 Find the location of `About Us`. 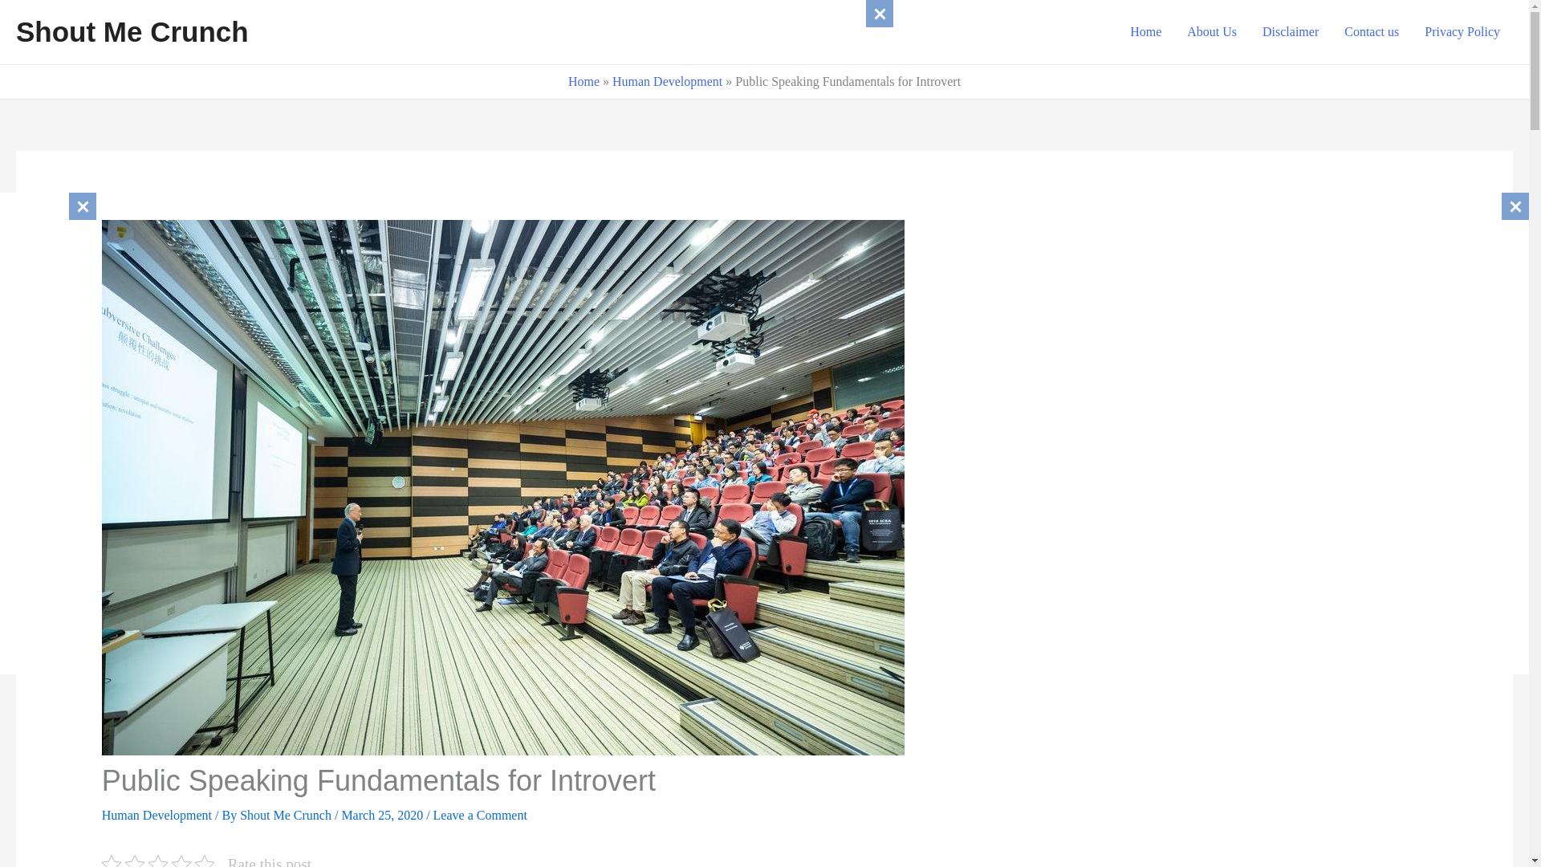

About Us is located at coordinates (1212, 32).